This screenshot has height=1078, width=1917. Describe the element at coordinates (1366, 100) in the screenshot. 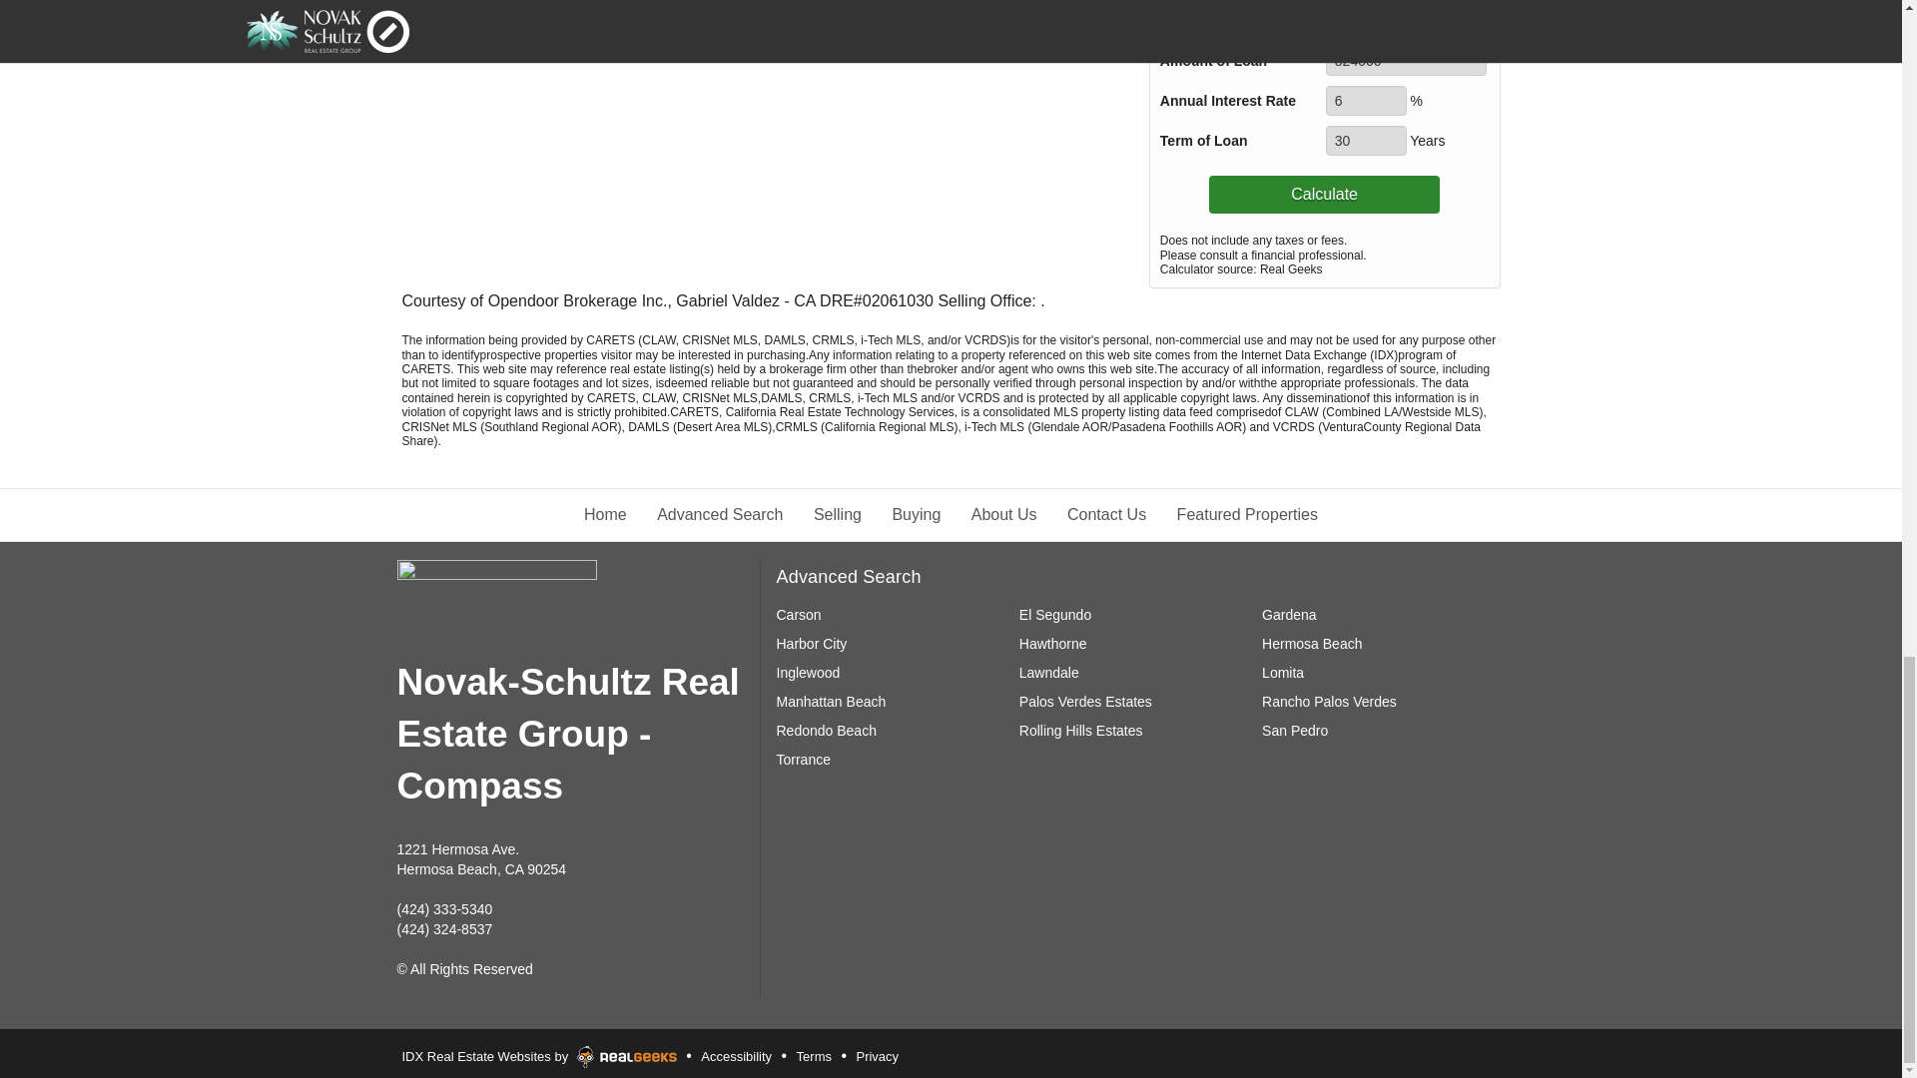

I see `6` at that location.